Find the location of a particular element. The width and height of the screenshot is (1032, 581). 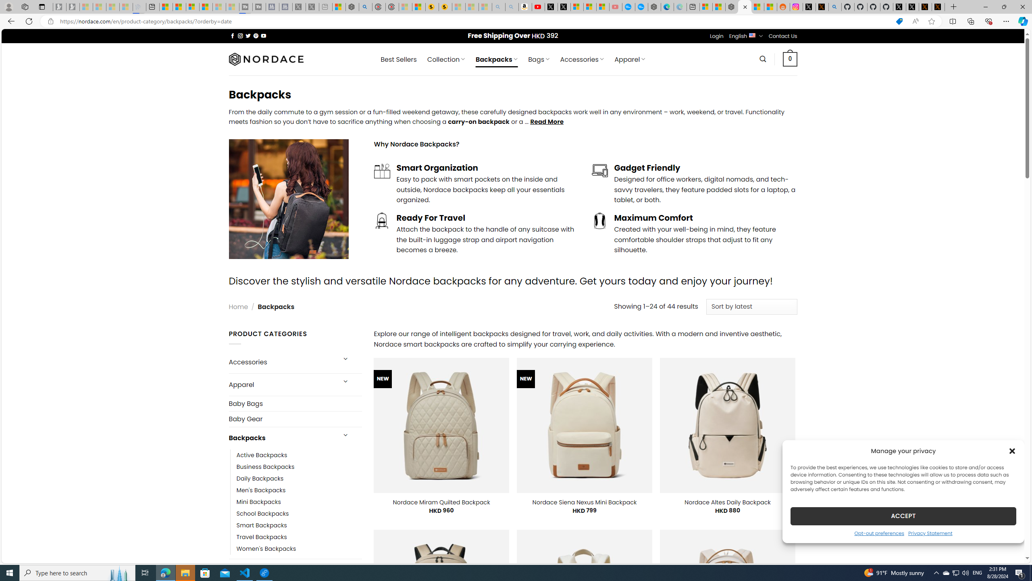

Accessories is located at coordinates (281, 362).